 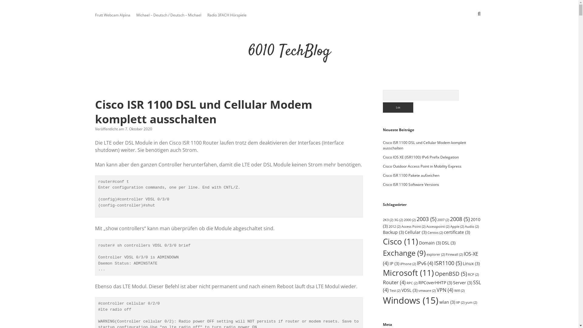 What do you see at coordinates (289, 52) in the screenshot?
I see `6010 TechBlog` at bounding box center [289, 52].